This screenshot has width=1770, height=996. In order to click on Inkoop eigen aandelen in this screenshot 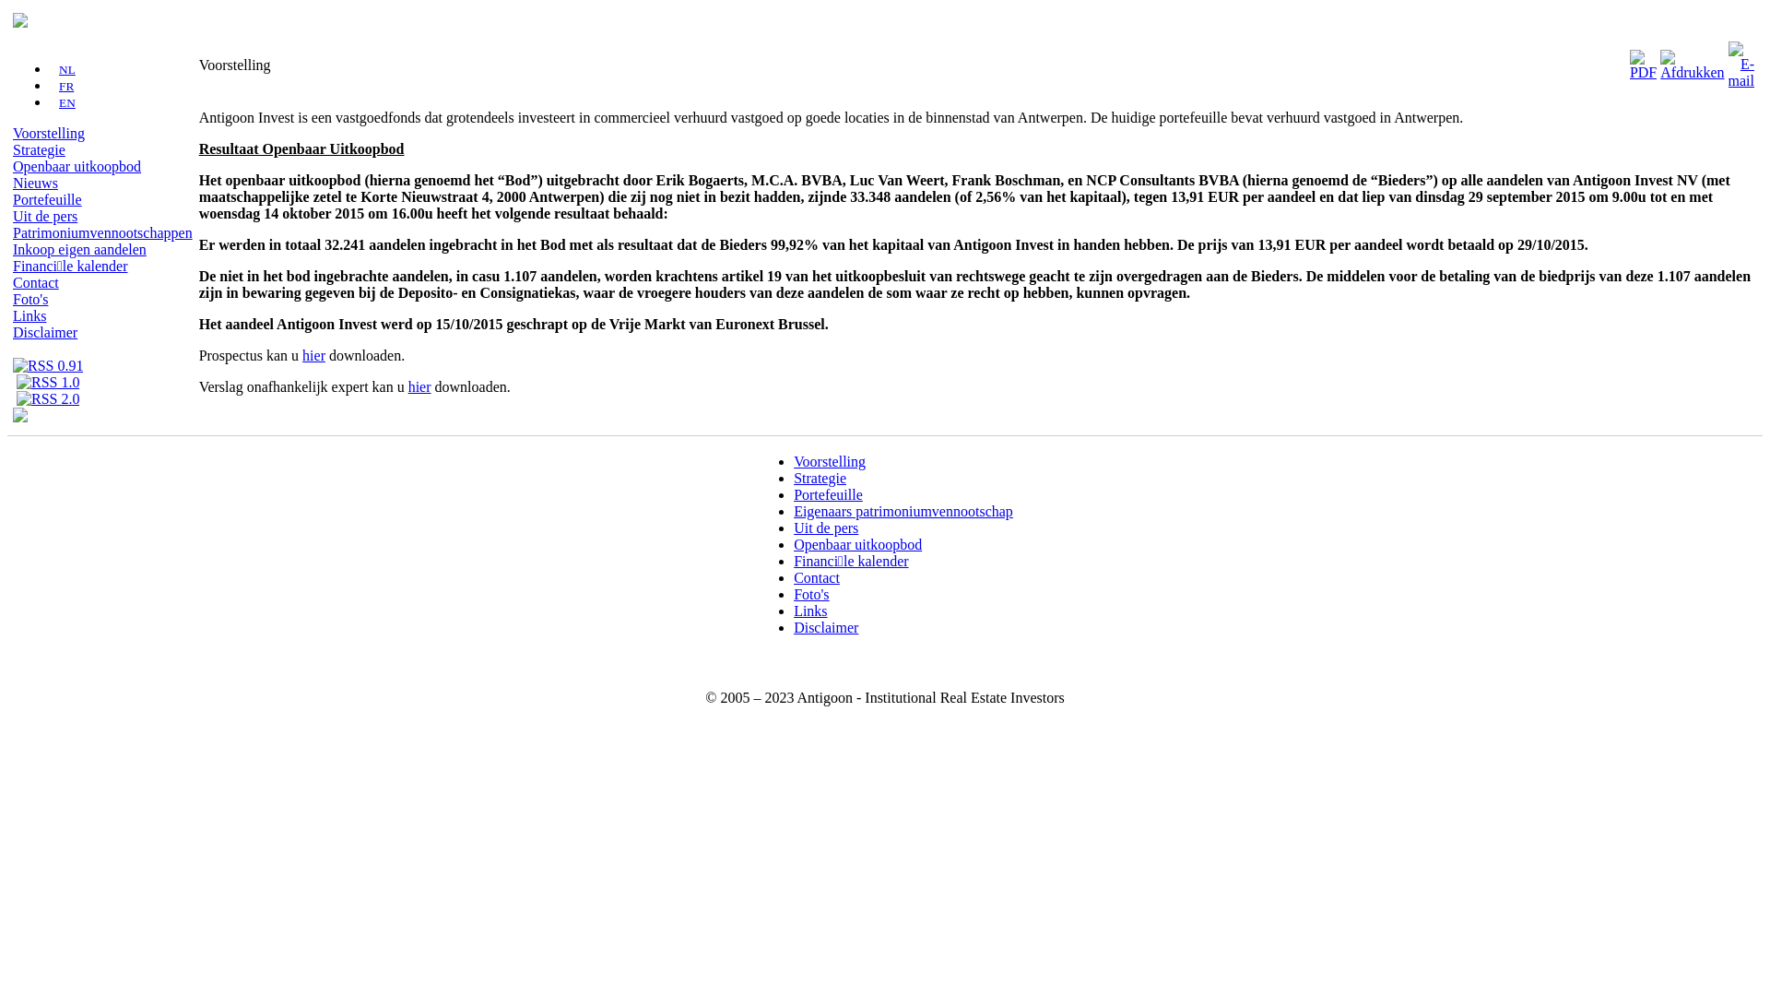, I will do `click(79, 249)`.